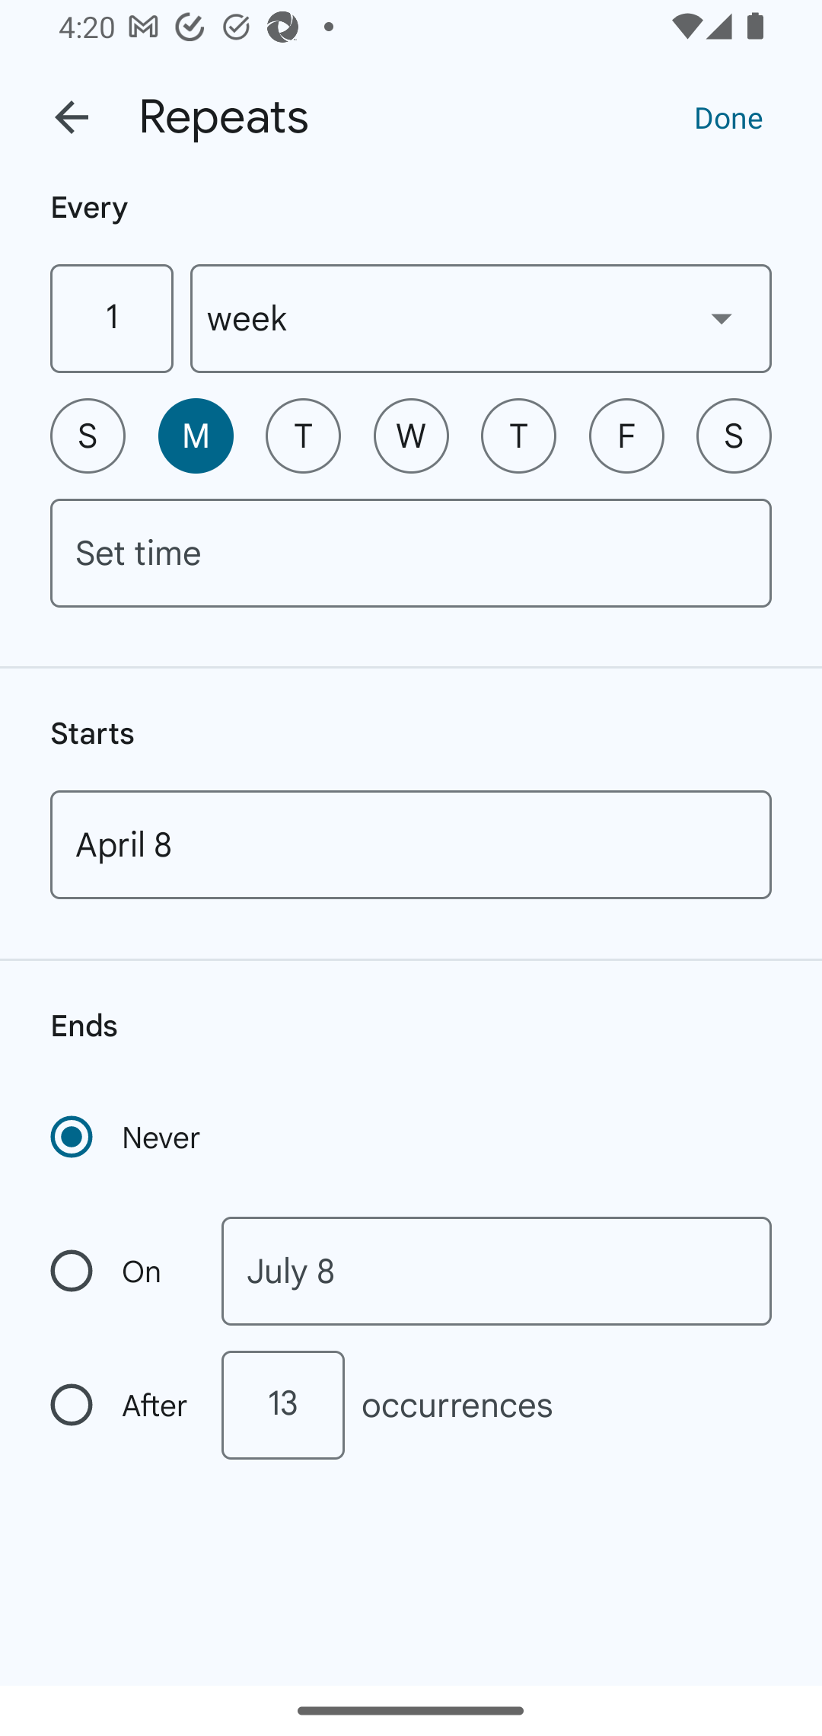 The height and width of the screenshot is (1736, 822). I want to click on S Sunday, so click(88, 436).